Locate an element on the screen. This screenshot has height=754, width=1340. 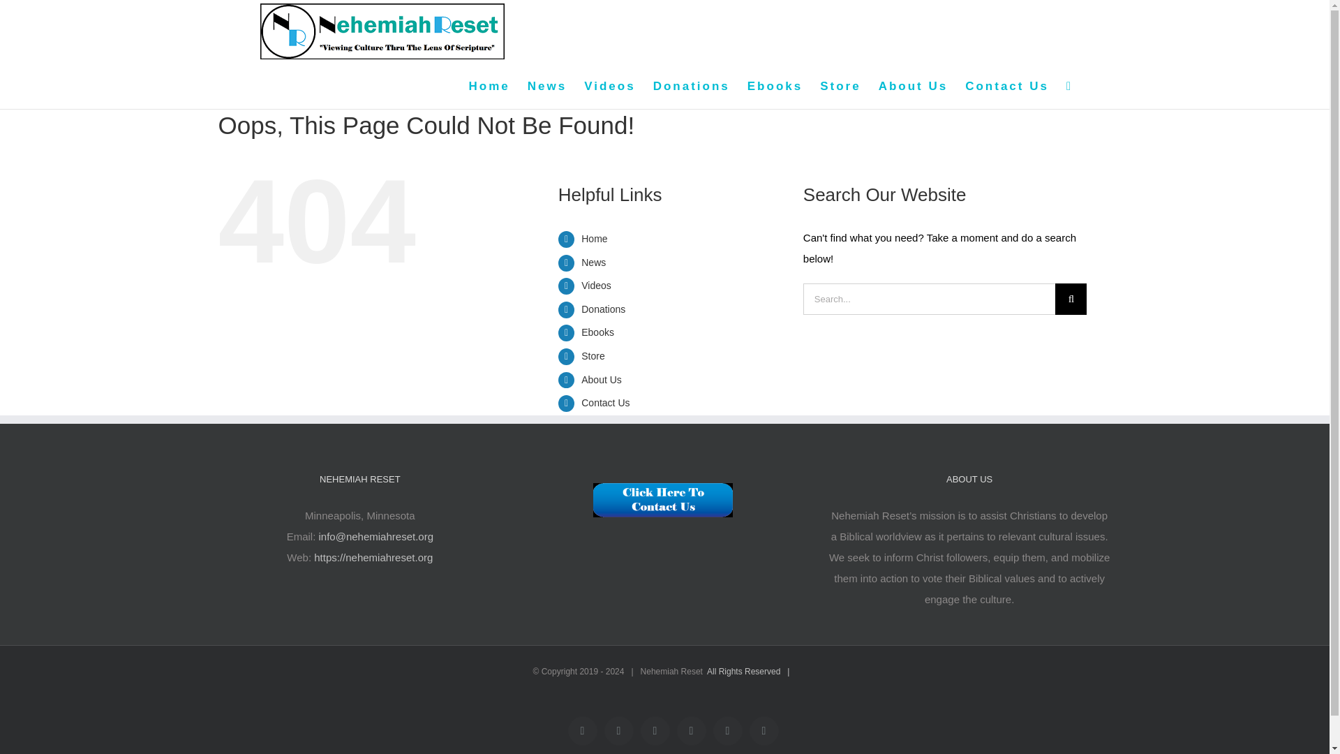
Home is located at coordinates (594, 238).